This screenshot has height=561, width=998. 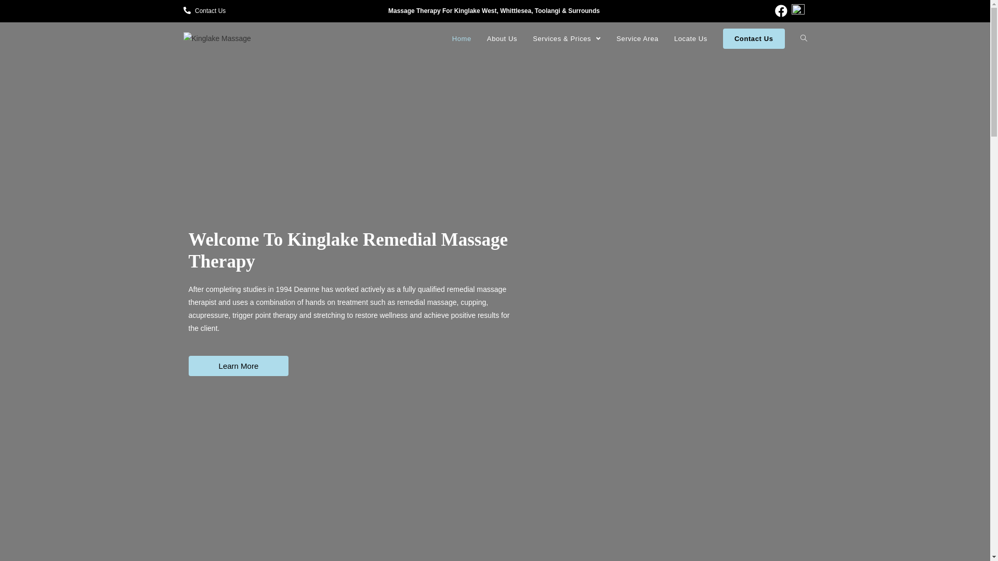 I want to click on Services & Prices, so click(x=567, y=39).